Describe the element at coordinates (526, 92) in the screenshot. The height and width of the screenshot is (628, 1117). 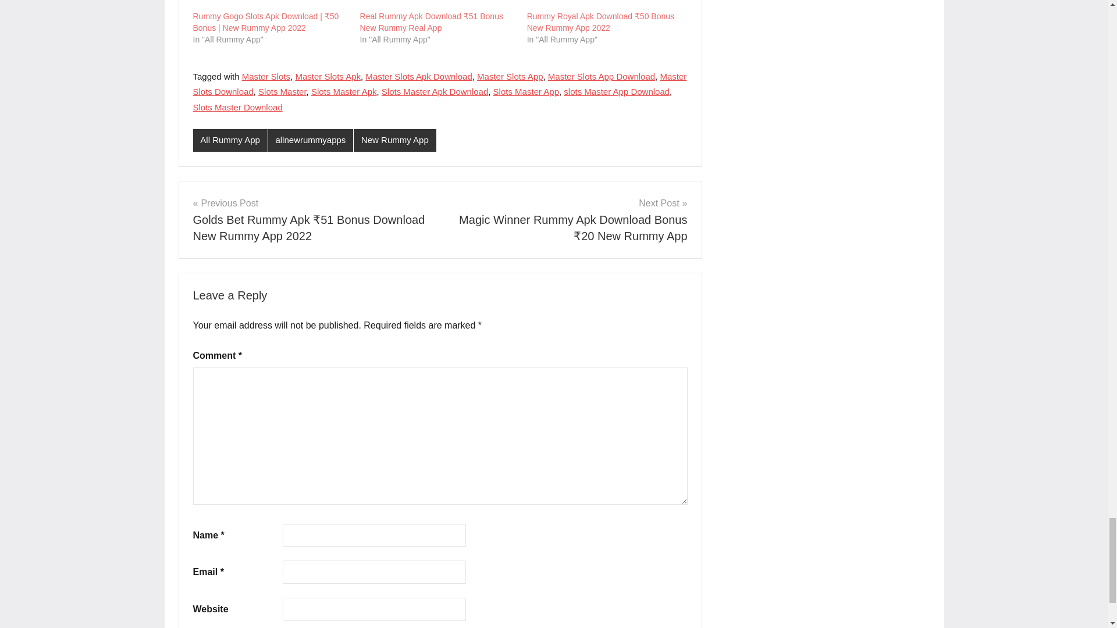
I see `Slots Master App` at that location.